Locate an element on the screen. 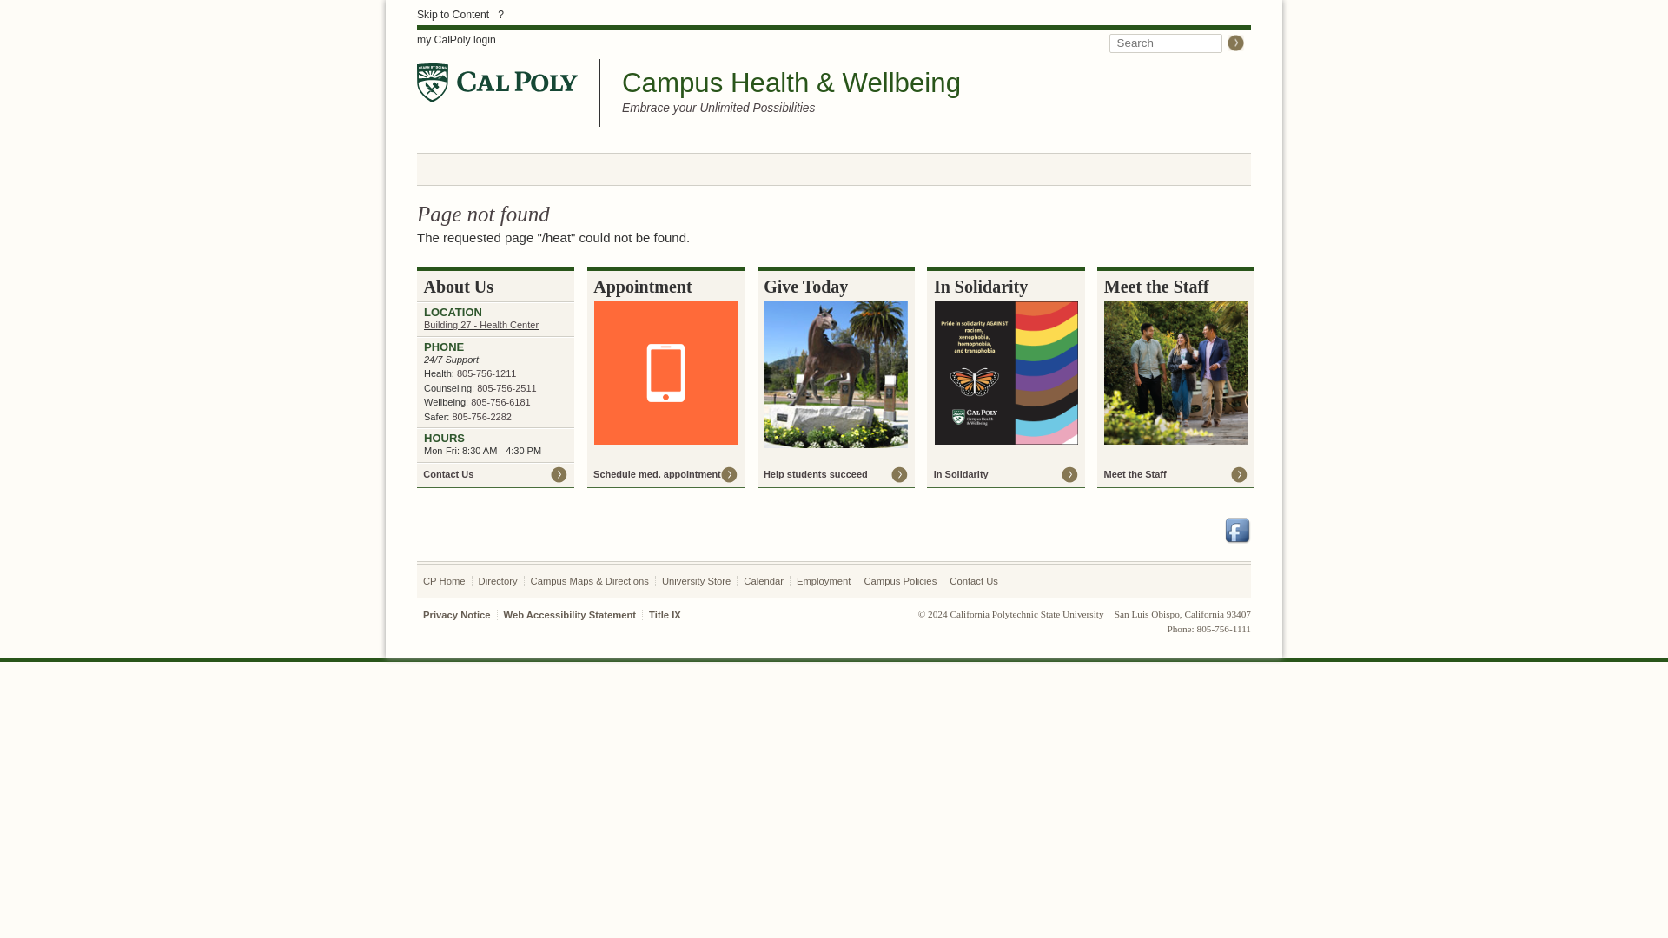 The height and width of the screenshot is (938, 1668). skip to content is located at coordinates (453, 14).